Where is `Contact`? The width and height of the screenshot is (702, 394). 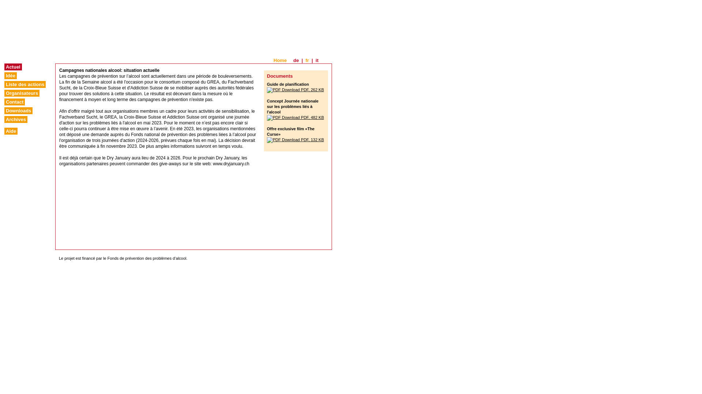
Contact is located at coordinates (15, 102).